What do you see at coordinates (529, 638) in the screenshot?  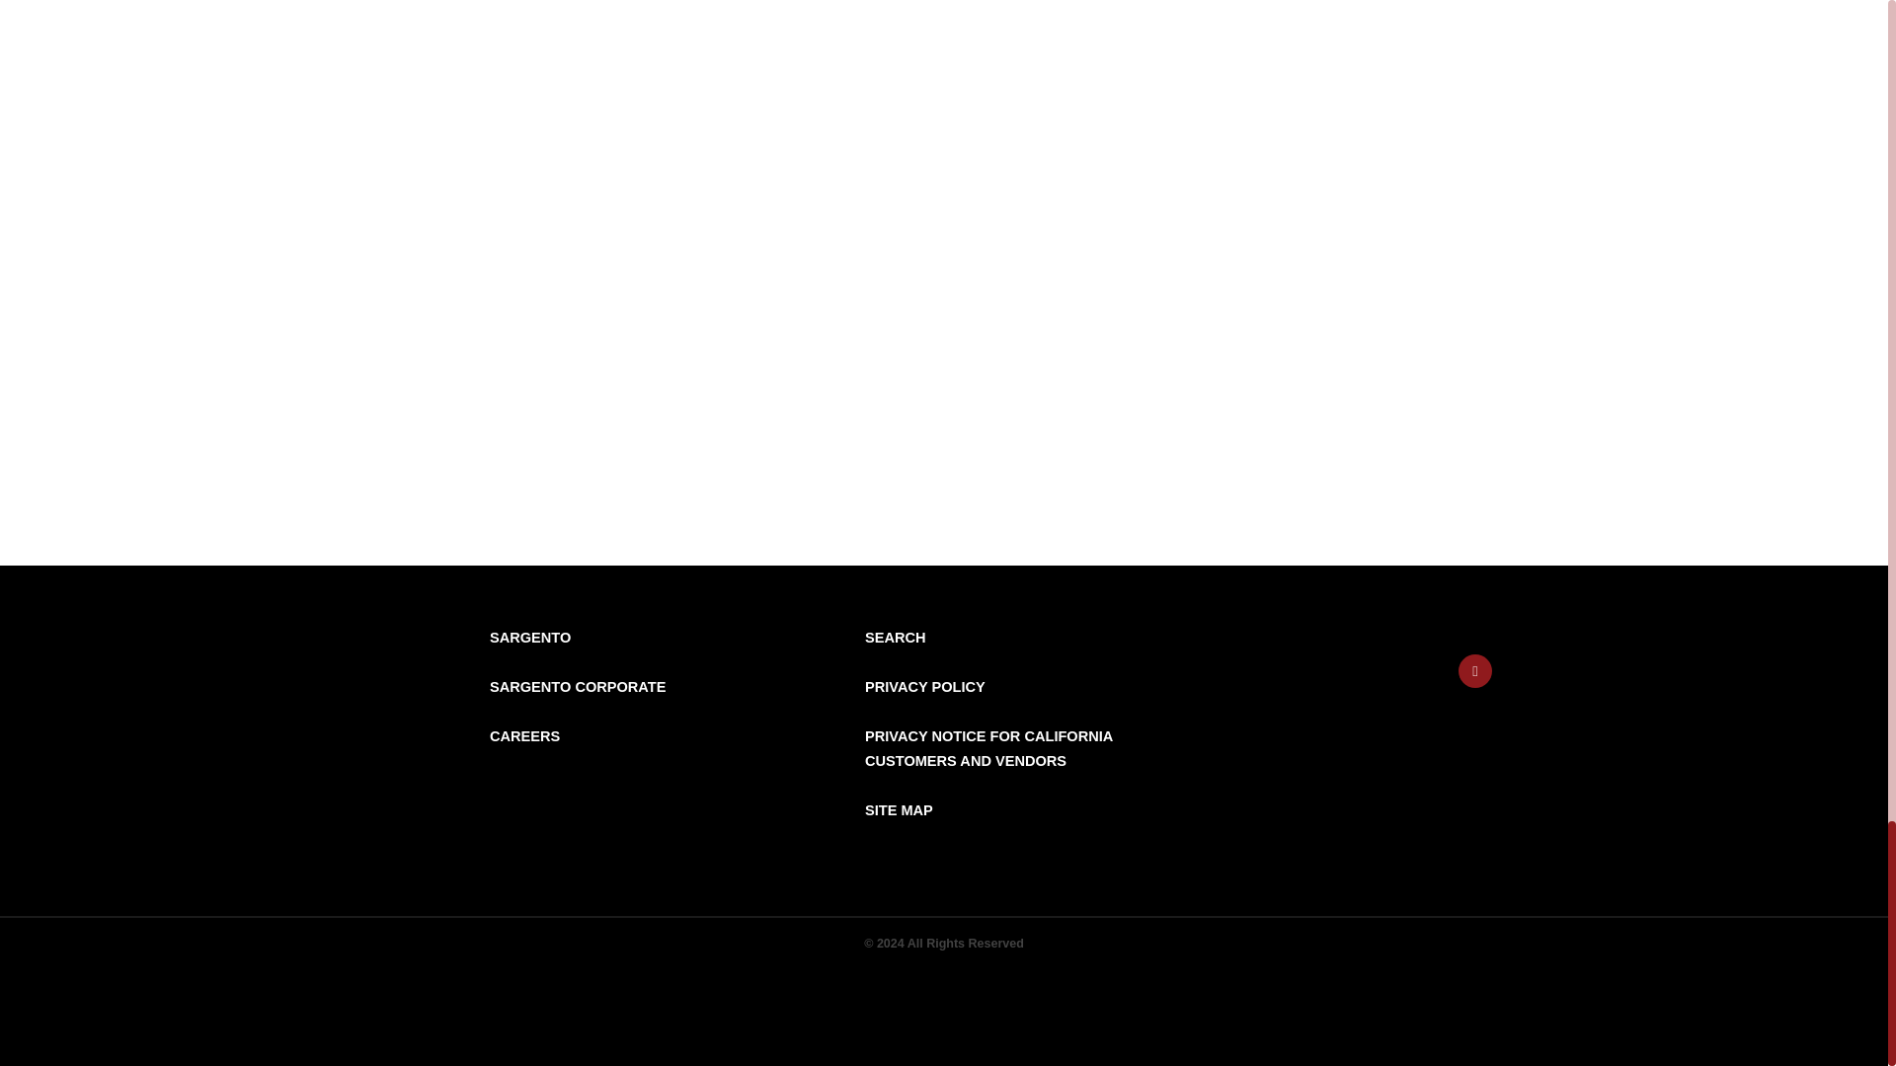 I see `Go to the Sargento page` at bounding box center [529, 638].